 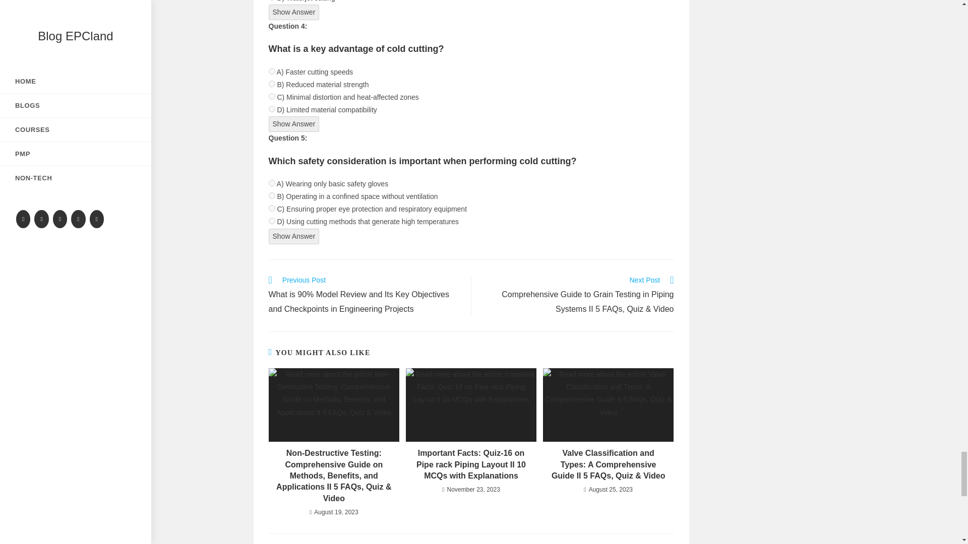 What do you see at coordinates (271, 209) in the screenshot?
I see `C` at bounding box center [271, 209].